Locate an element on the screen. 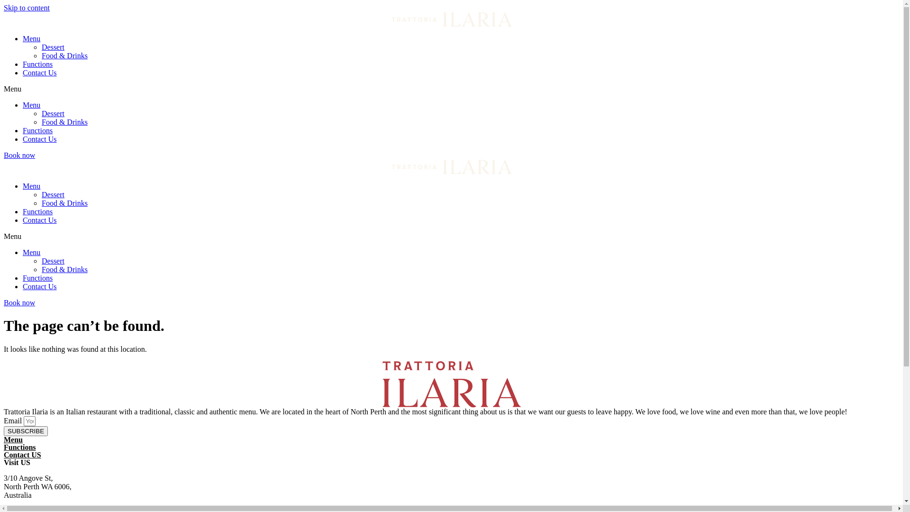 The image size is (910, 512). Food & Drinks is located at coordinates (64, 122).